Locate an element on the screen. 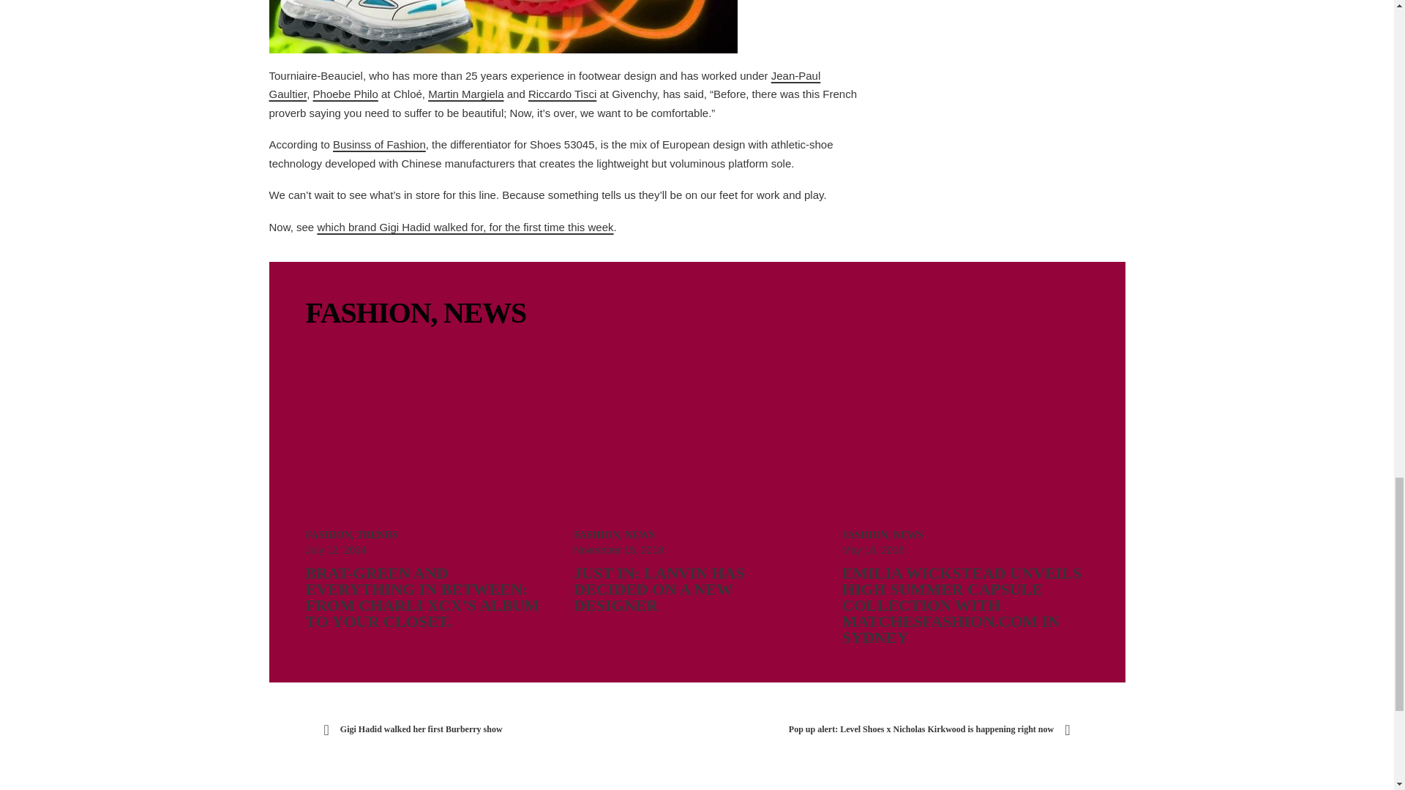 Image resolution: width=1405 pixels, height=790 pixels. Phoebe Philo is located at coordinates (345, 94).